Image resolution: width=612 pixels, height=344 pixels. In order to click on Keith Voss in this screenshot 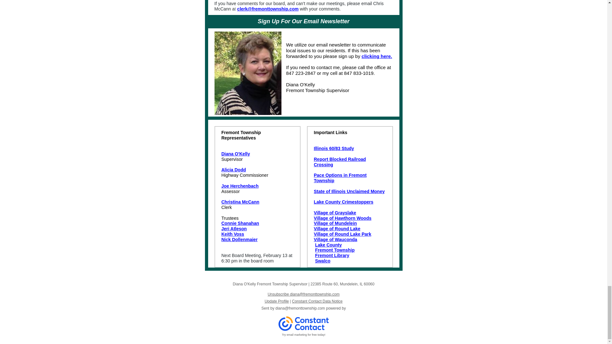, I will do `click(232, 234)`.